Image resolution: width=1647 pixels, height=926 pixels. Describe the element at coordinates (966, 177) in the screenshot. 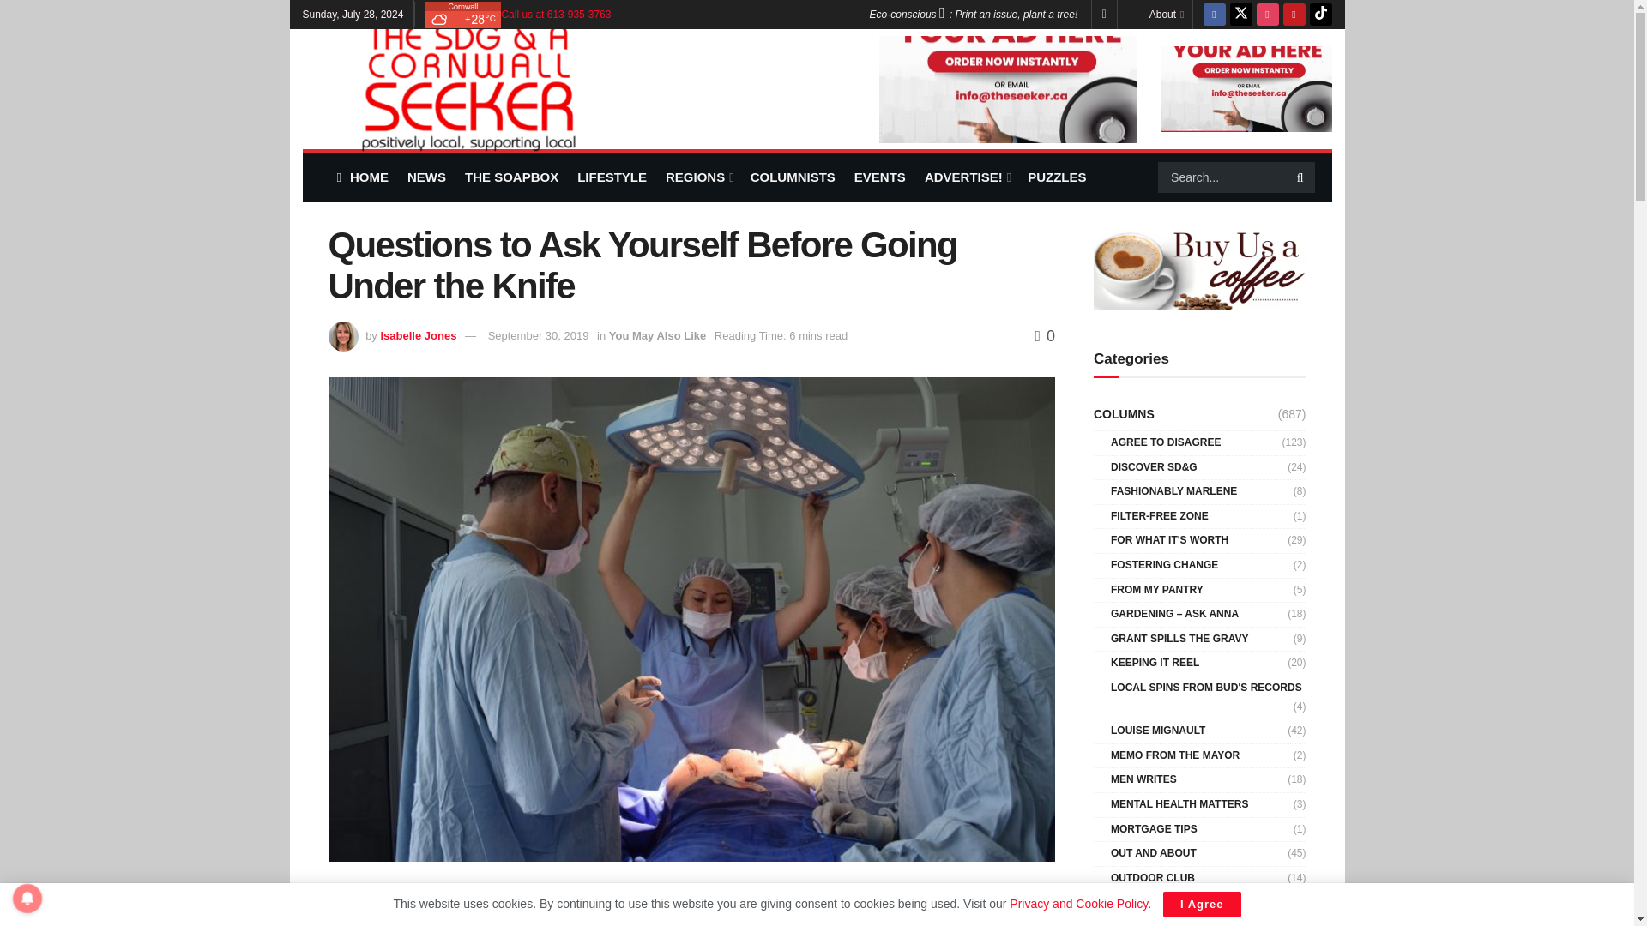

I see `ADVERTISE!` at that location.